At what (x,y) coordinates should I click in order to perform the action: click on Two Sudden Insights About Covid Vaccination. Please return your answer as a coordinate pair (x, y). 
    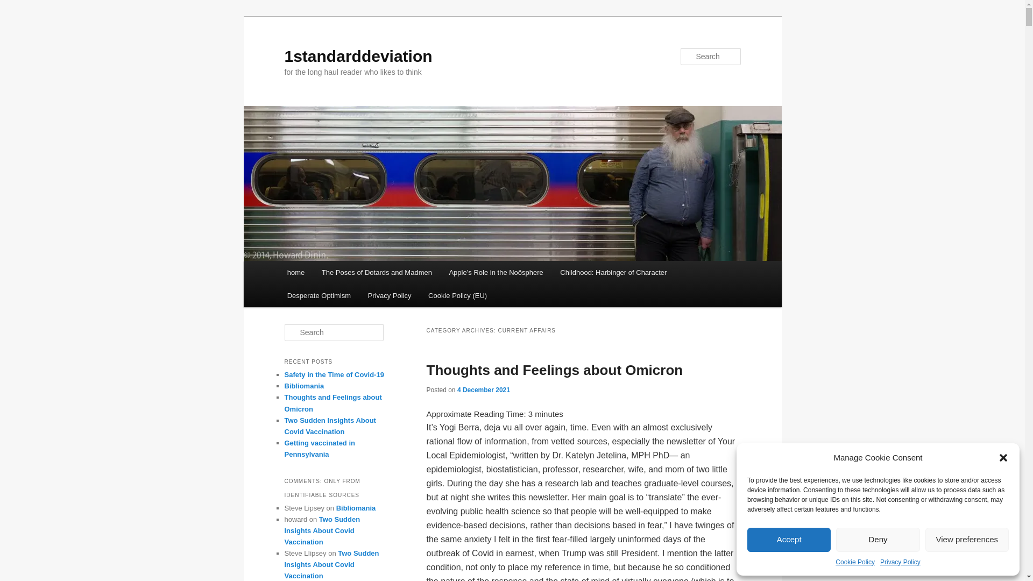
    Looking at the image, I should click on (331, 565).